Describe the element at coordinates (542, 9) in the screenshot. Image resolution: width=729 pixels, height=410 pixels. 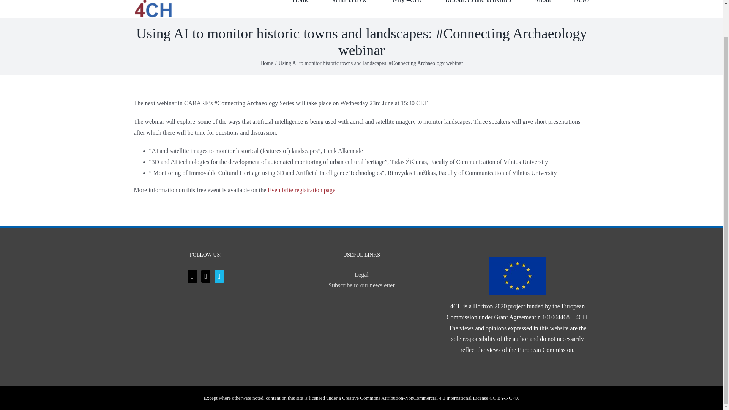
I see `About` at that location.